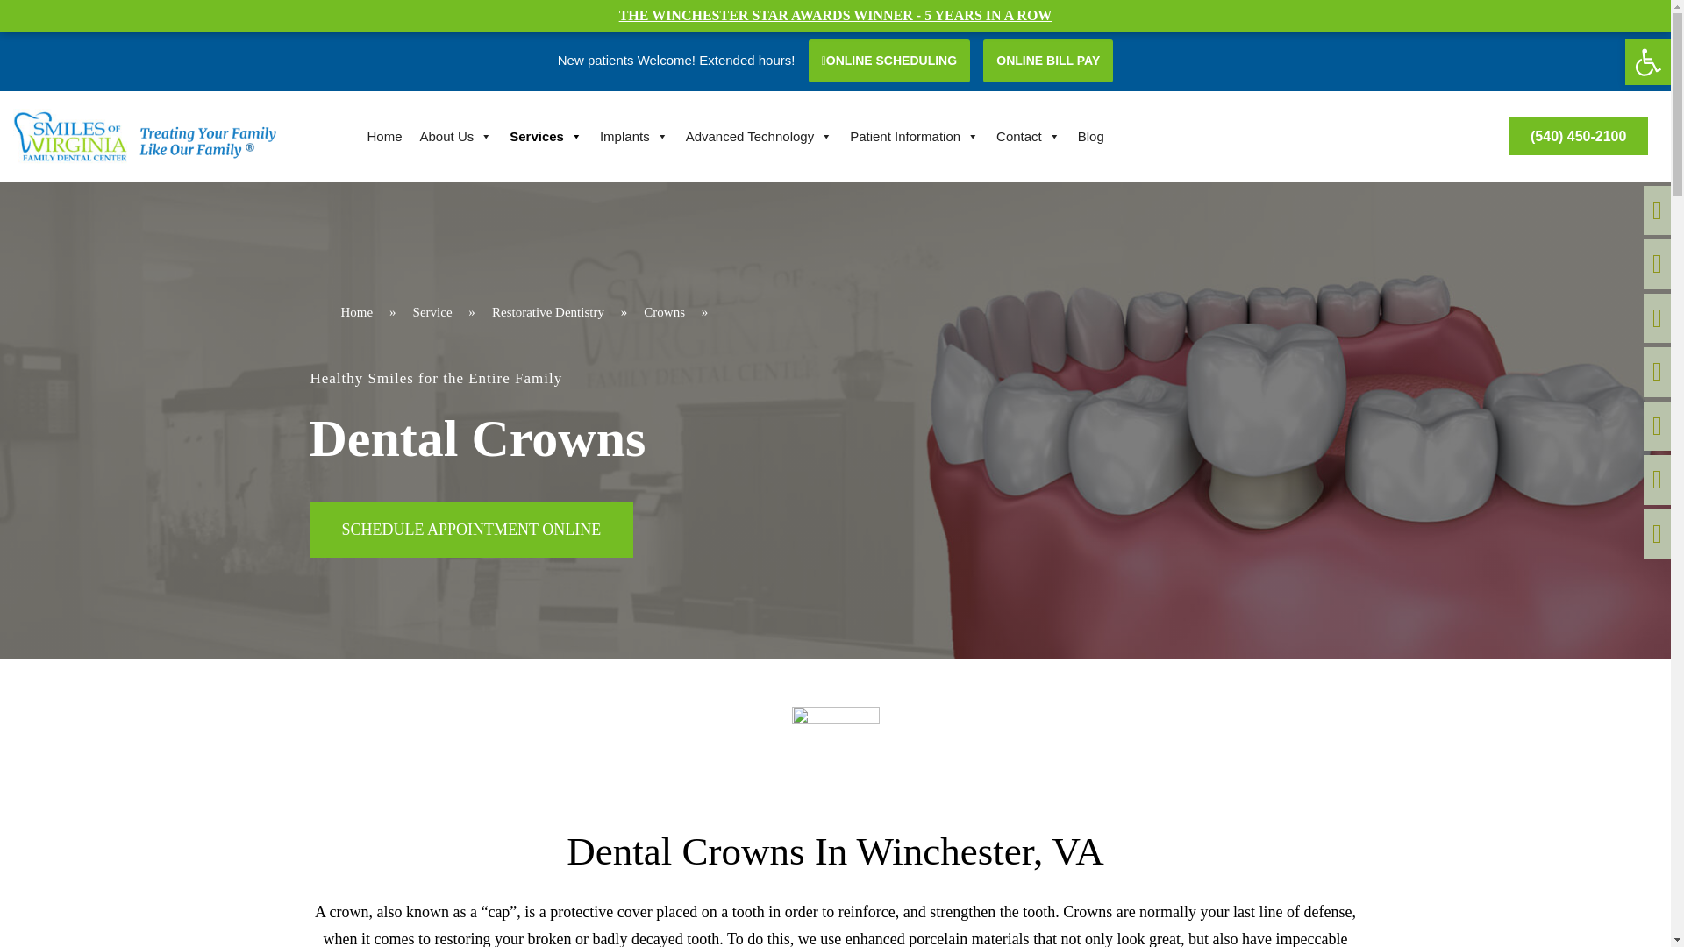 This screenshot has height=947, width=1684. What do you see at coordinates (836, 14) in the screenshot?
I see `THE WINCHESTER STAR AWARDS WINNER - 5 YEARS IN A ROW` at bounding box center [836, 14].